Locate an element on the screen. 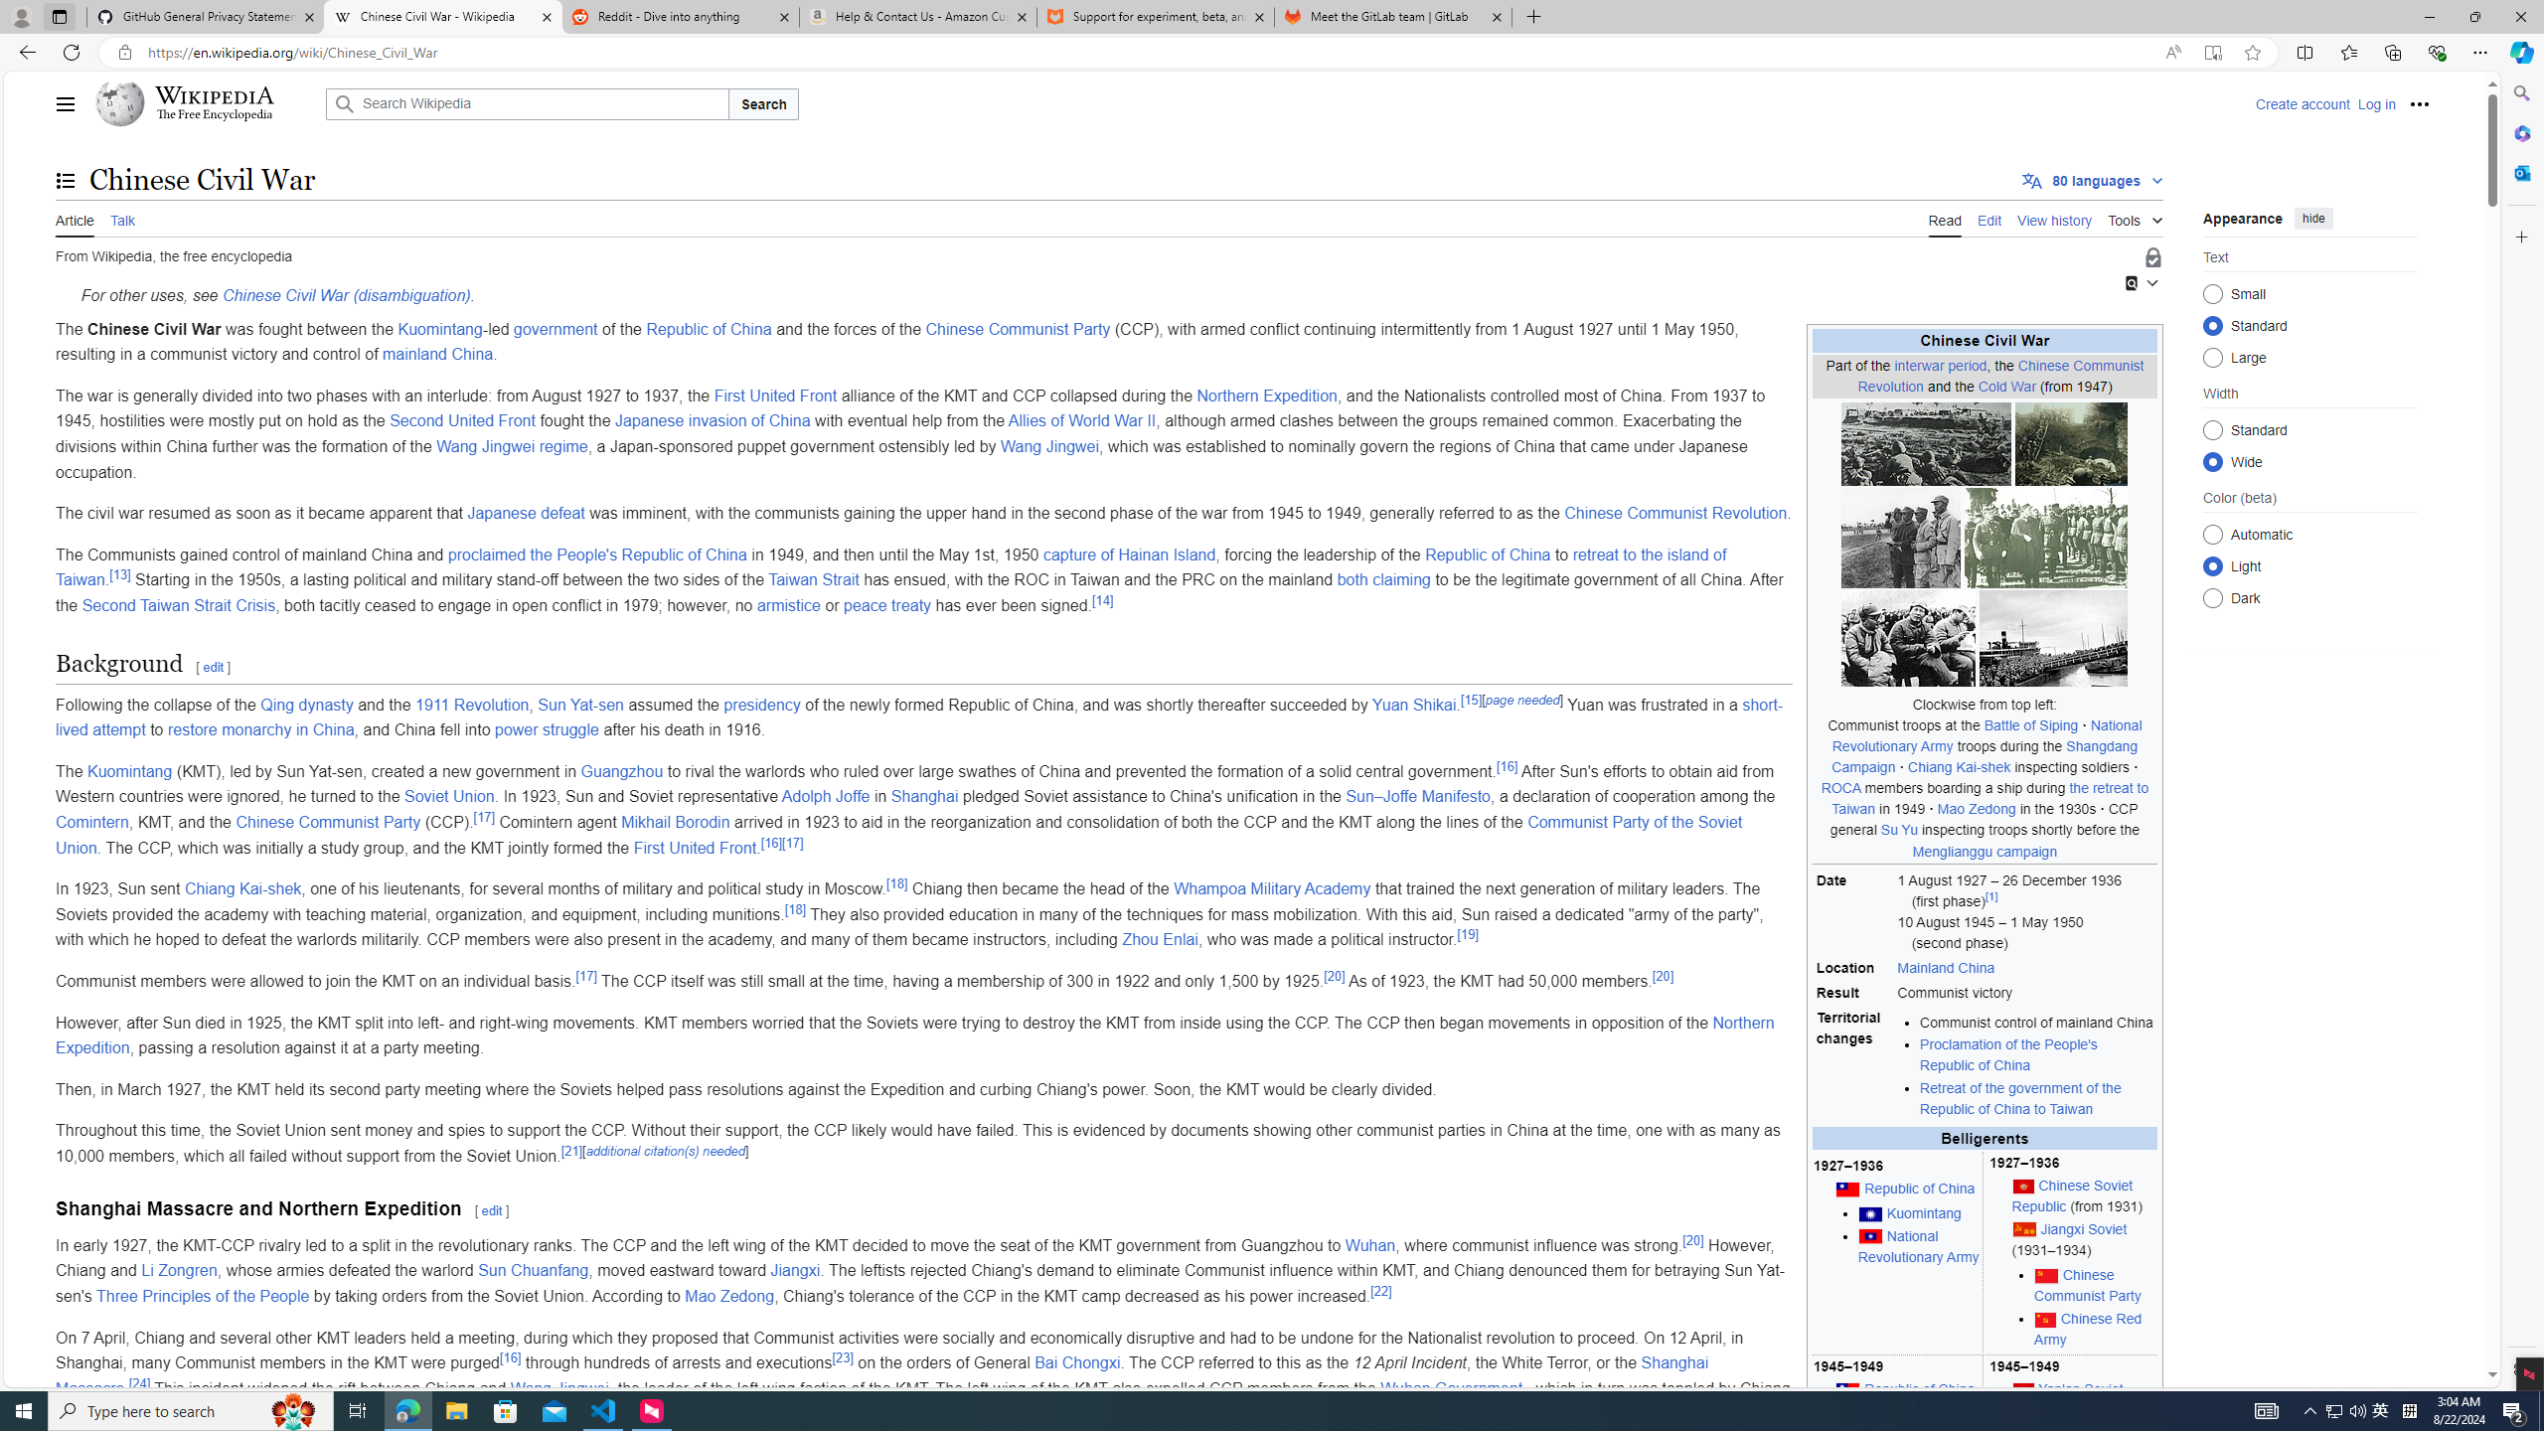  Zhou Enlai is located at coordinates (1159, 940).